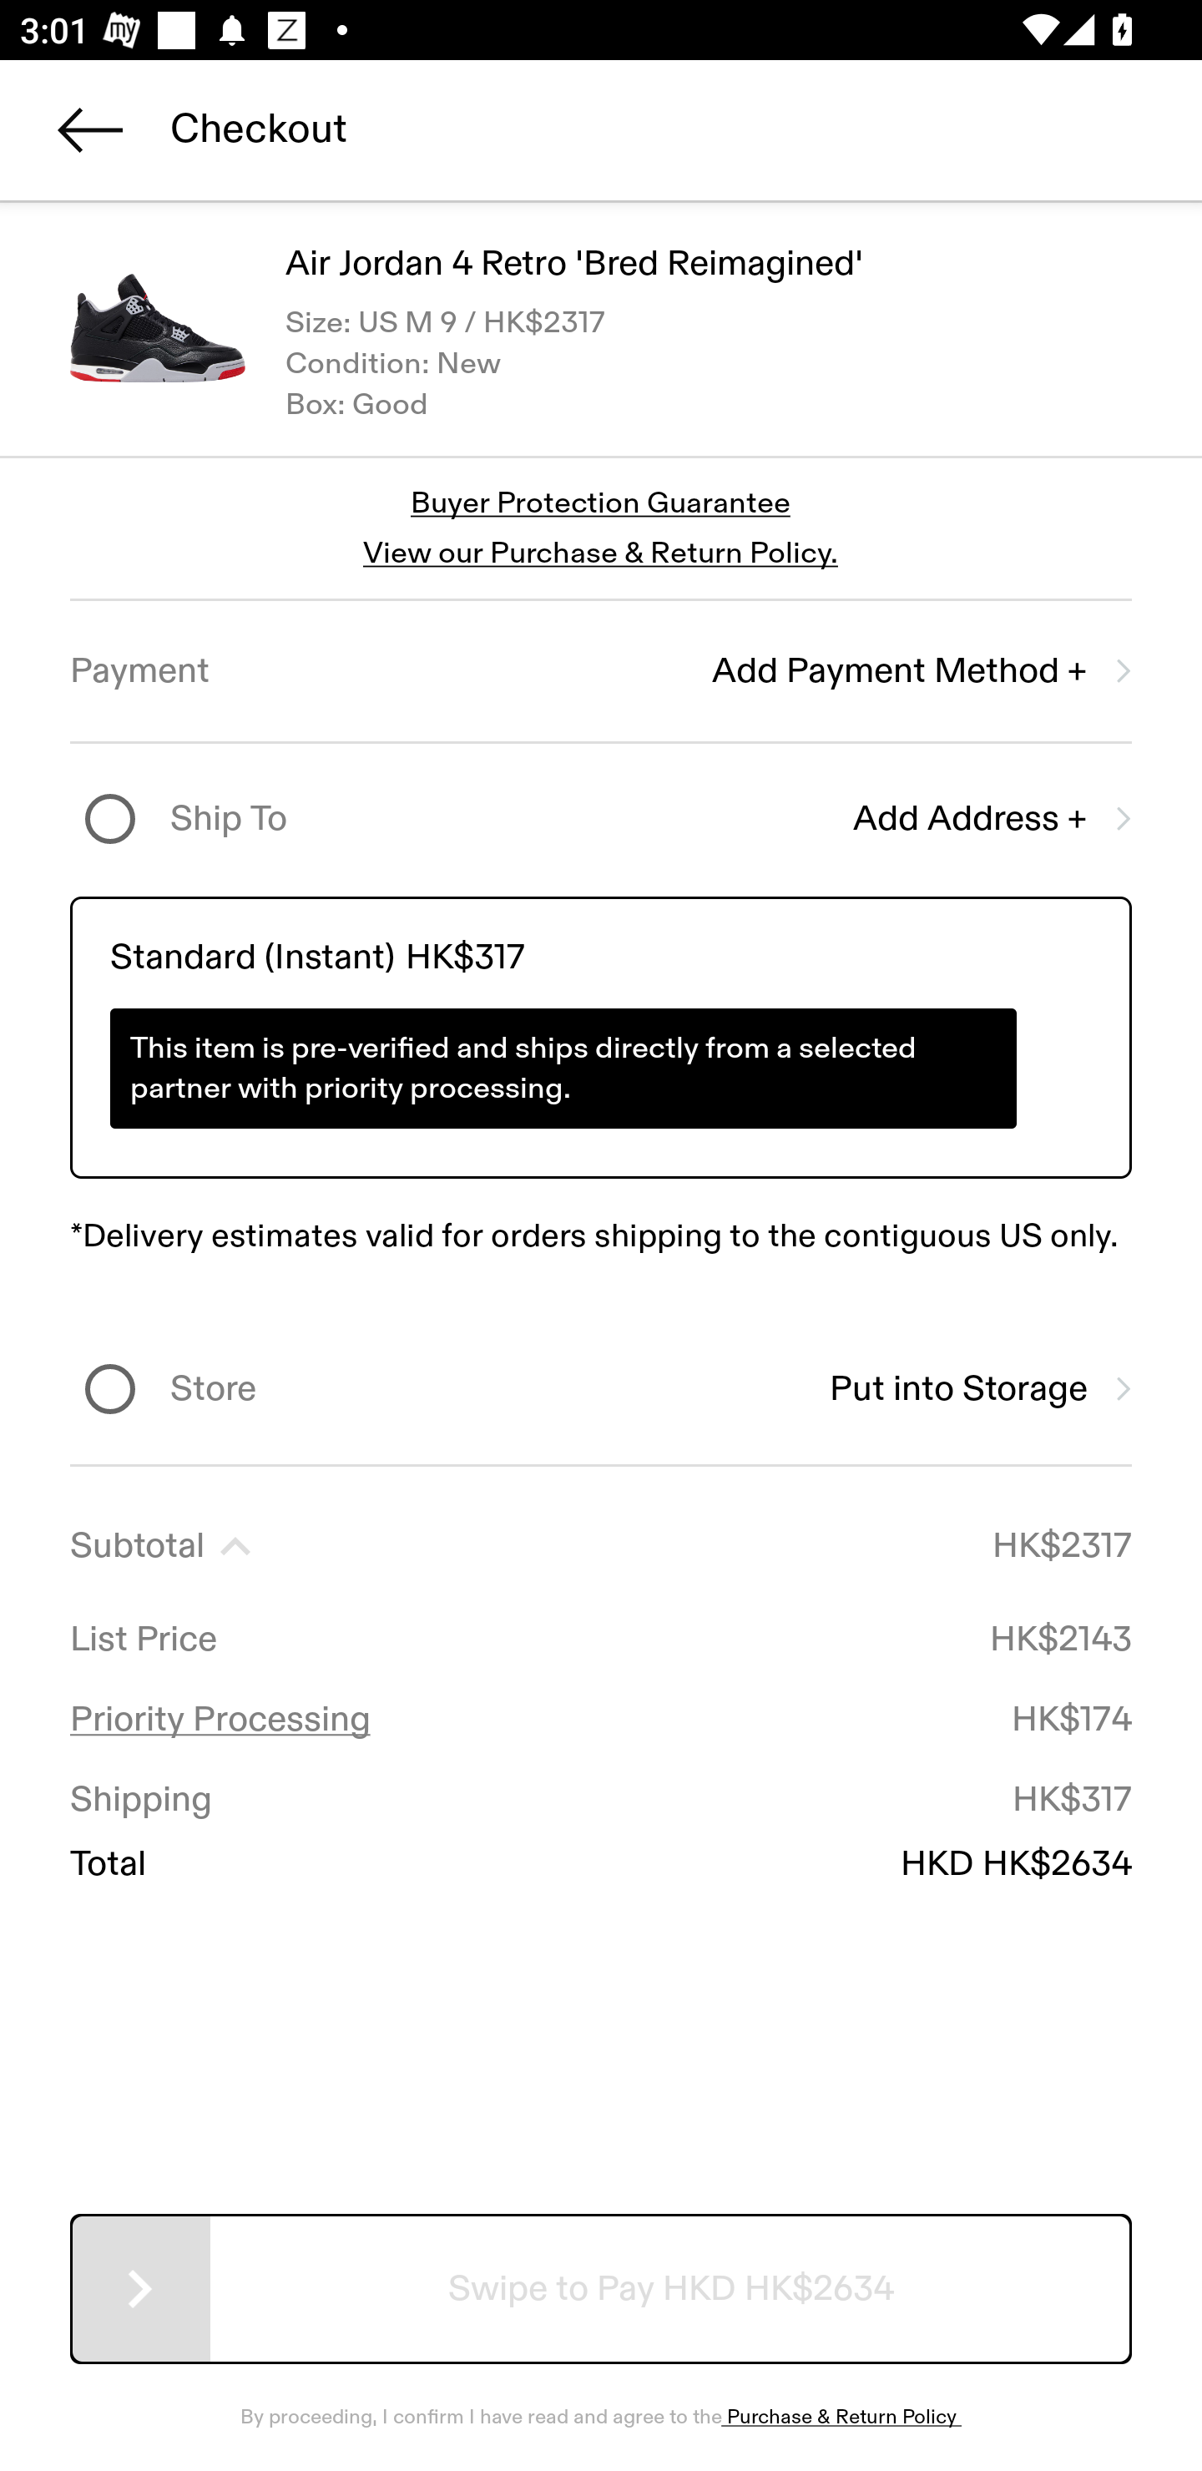 The height and width of the screenshot is (2471, 1202). Describe the element at coordinates (90, 129) in the screenshot. I see `Navigate up` at that location.